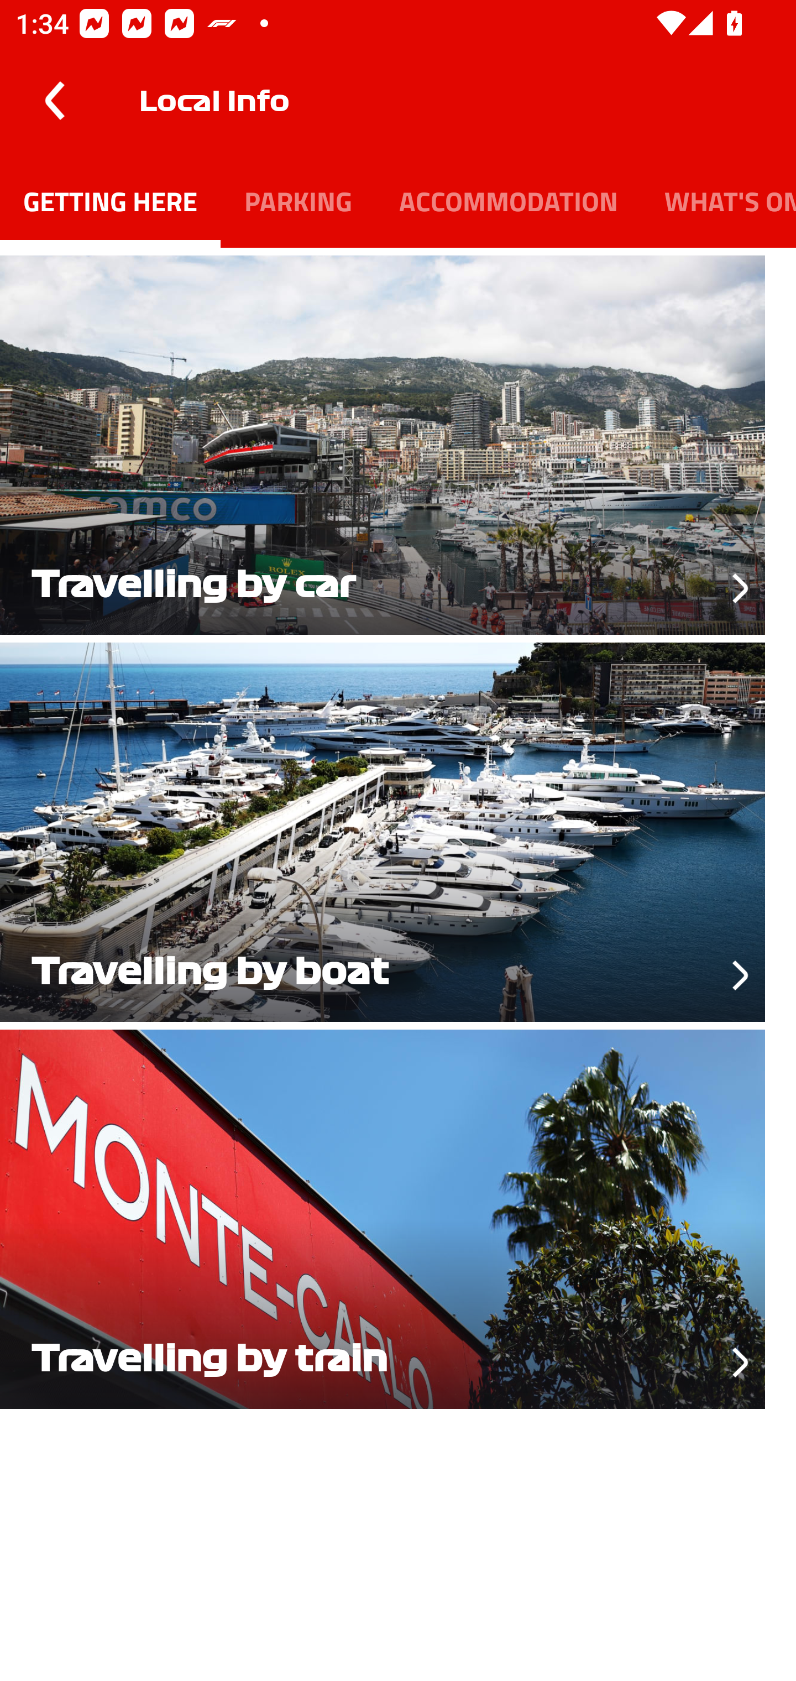  What do you see at coordinates (398, 1215) in the screenshot?
I see `Travelling by train` at bounding box center [398, 1215].